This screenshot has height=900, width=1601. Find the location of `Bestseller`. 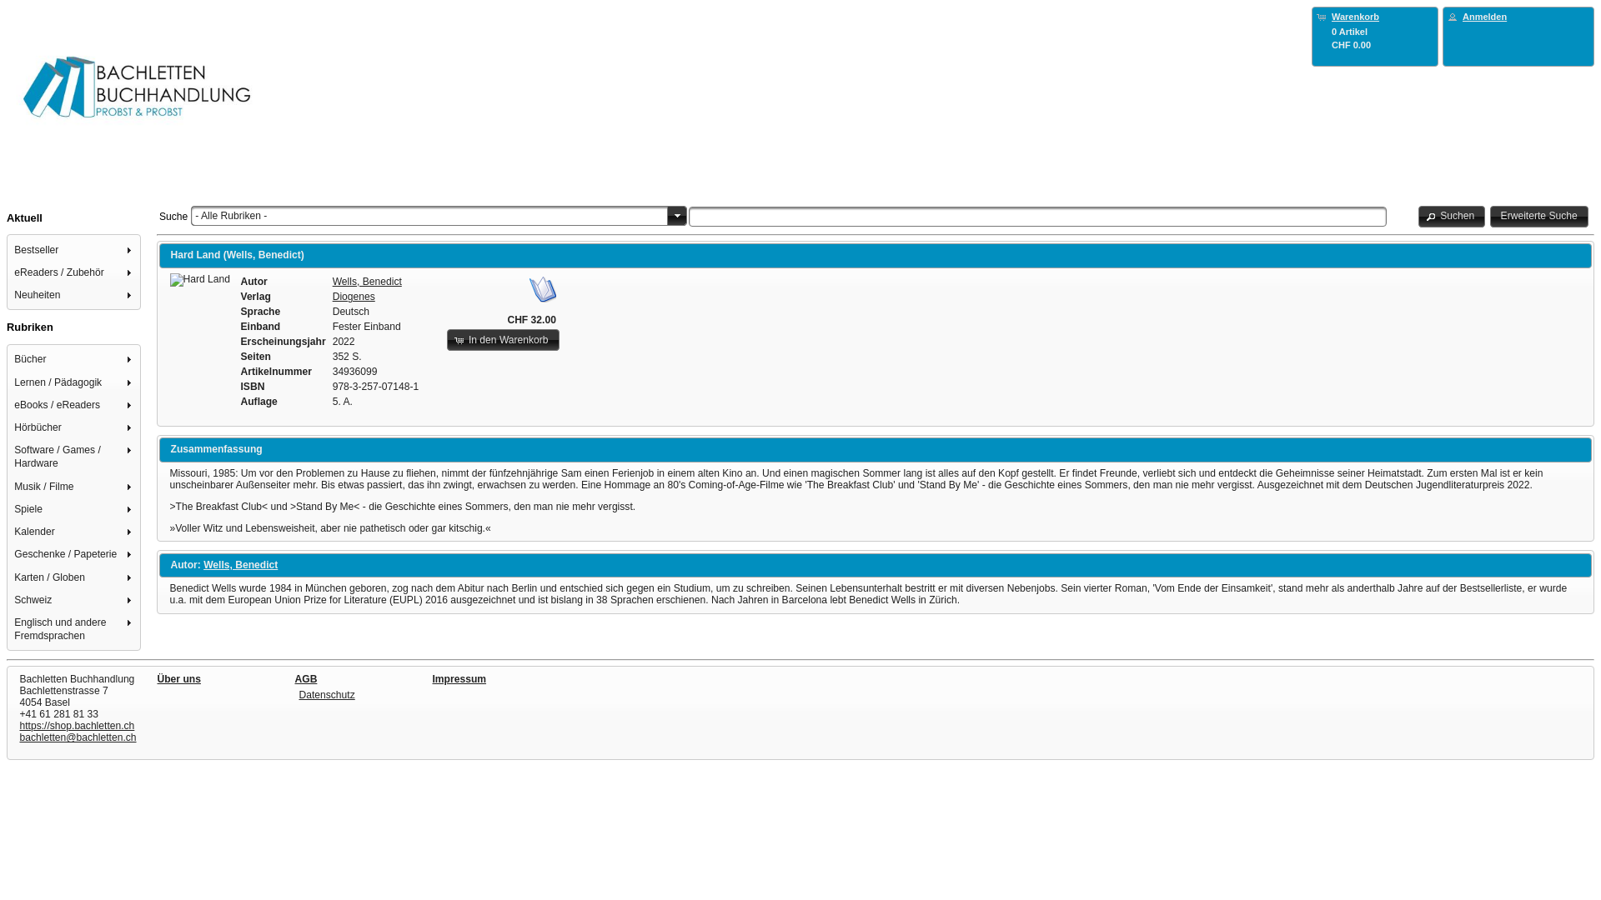

Bestseller is located at coordinates (75, 249).